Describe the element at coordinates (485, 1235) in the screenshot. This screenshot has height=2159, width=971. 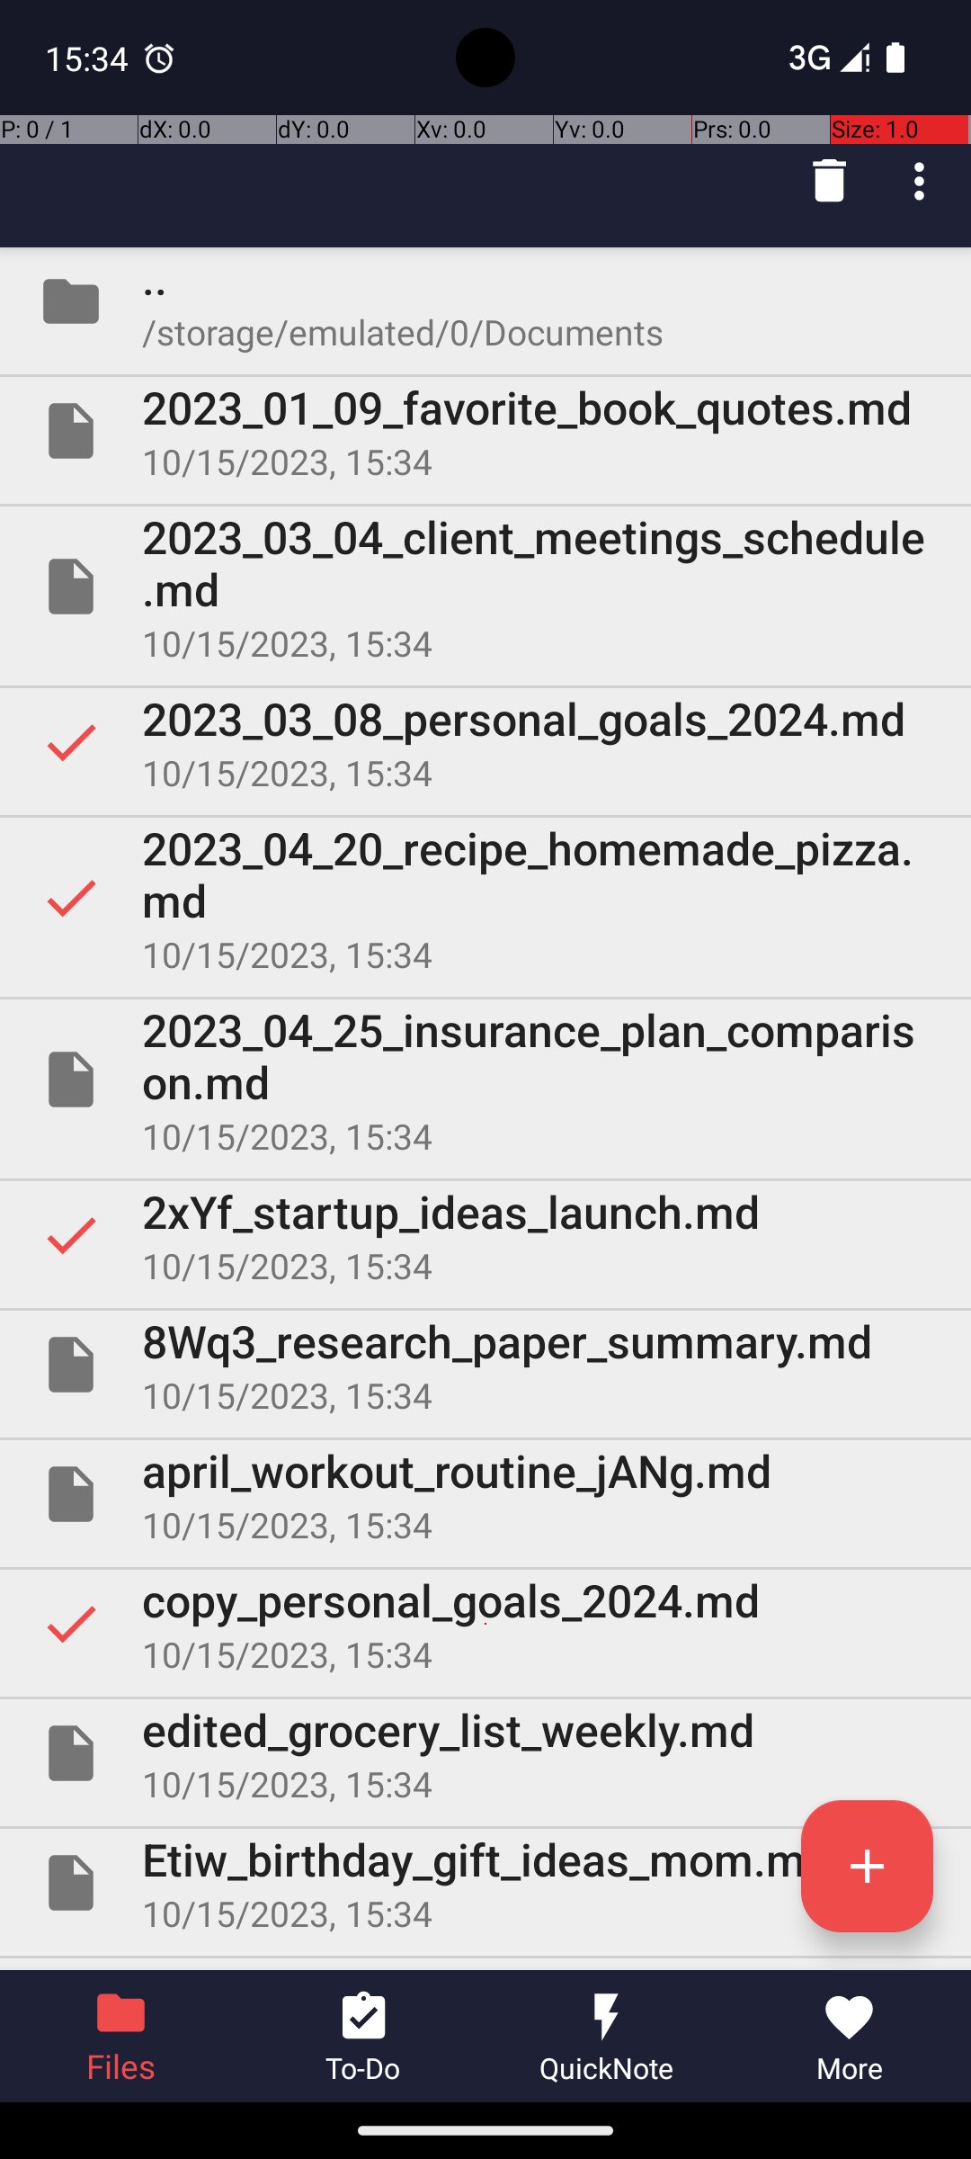
I see `Selected 2xYf_startup_ideas_launch.md 10/15/2023, 15:34` at that location.